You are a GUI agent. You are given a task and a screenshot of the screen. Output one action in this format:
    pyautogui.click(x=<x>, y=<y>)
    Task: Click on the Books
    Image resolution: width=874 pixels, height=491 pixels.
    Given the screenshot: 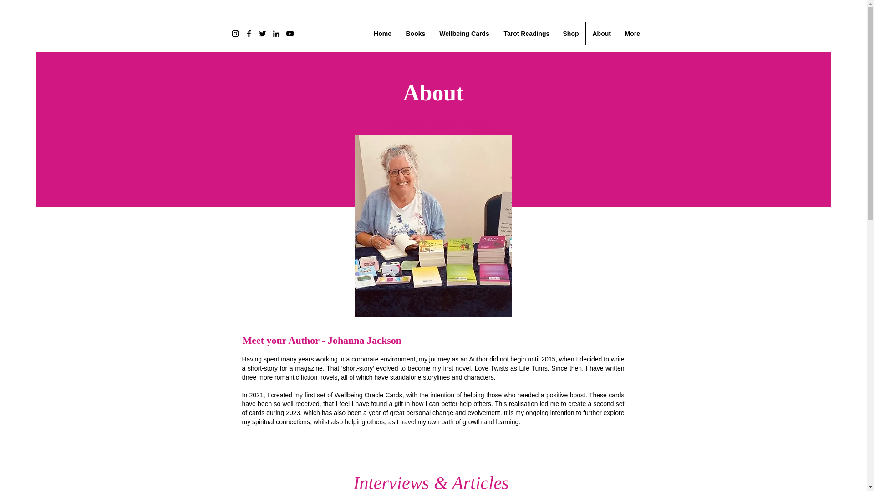 What is the action you would take?
    pyautogui.click(x=415, y=34)
    